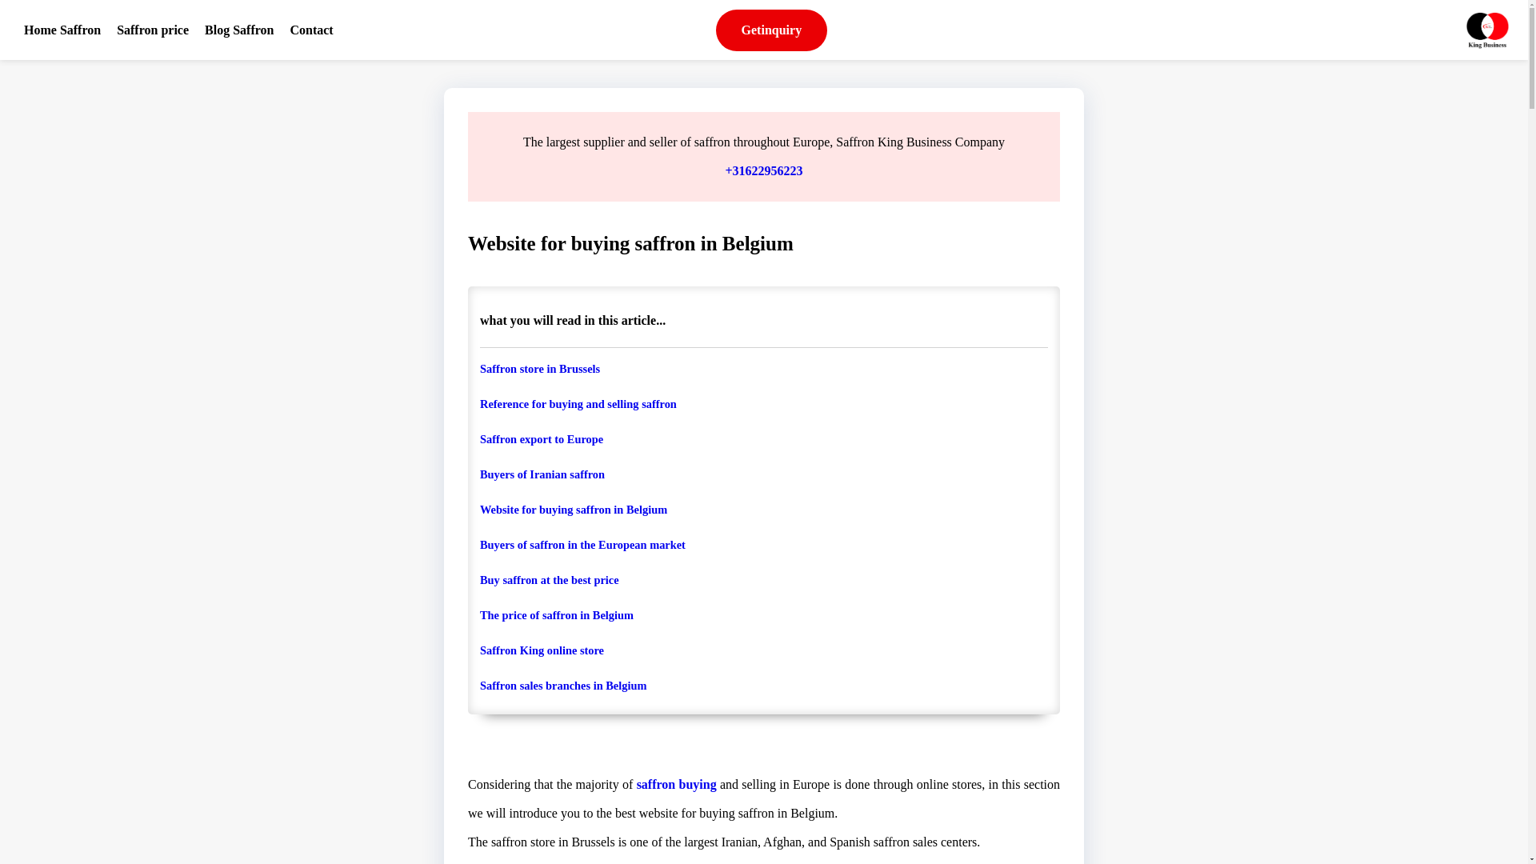 This screenshot has width=1536, height=864. Describe the element at coordinates (763, 509) in the screenshot. I see `Website for buying saffron in Belgium` at that location.